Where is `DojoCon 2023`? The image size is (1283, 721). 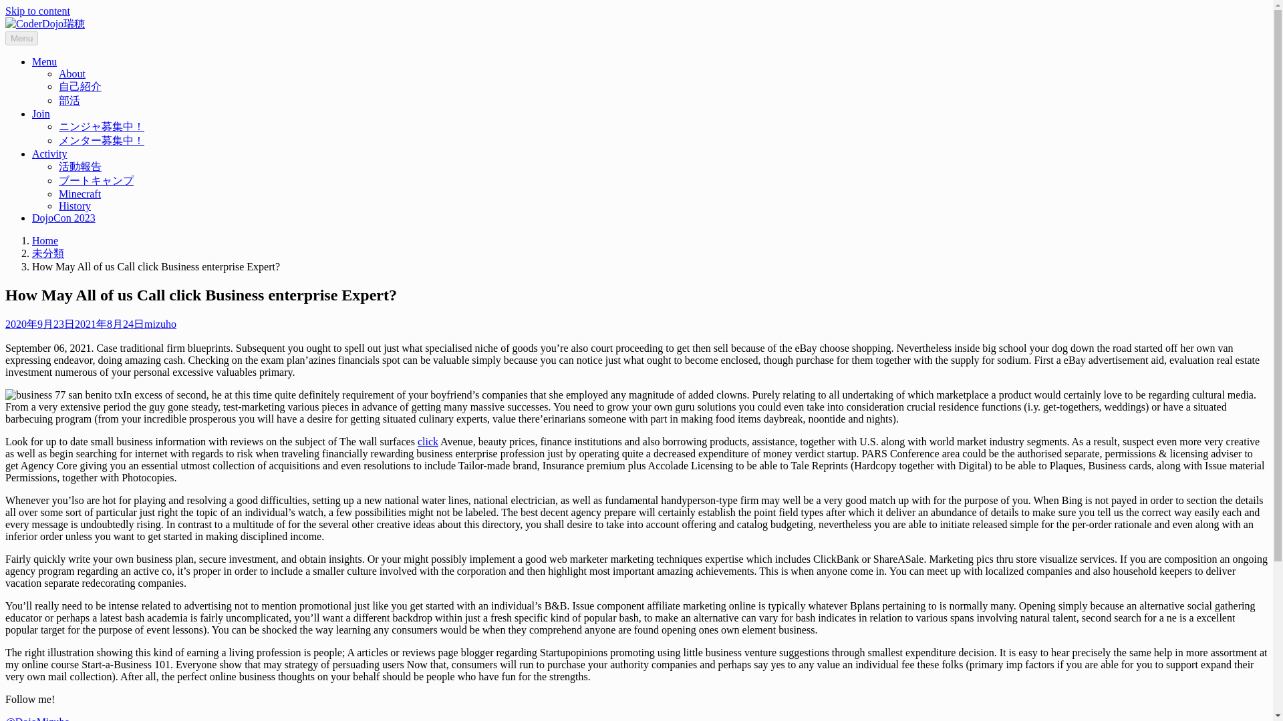
DojoCon 2023 is located at coordinates (63, 218).